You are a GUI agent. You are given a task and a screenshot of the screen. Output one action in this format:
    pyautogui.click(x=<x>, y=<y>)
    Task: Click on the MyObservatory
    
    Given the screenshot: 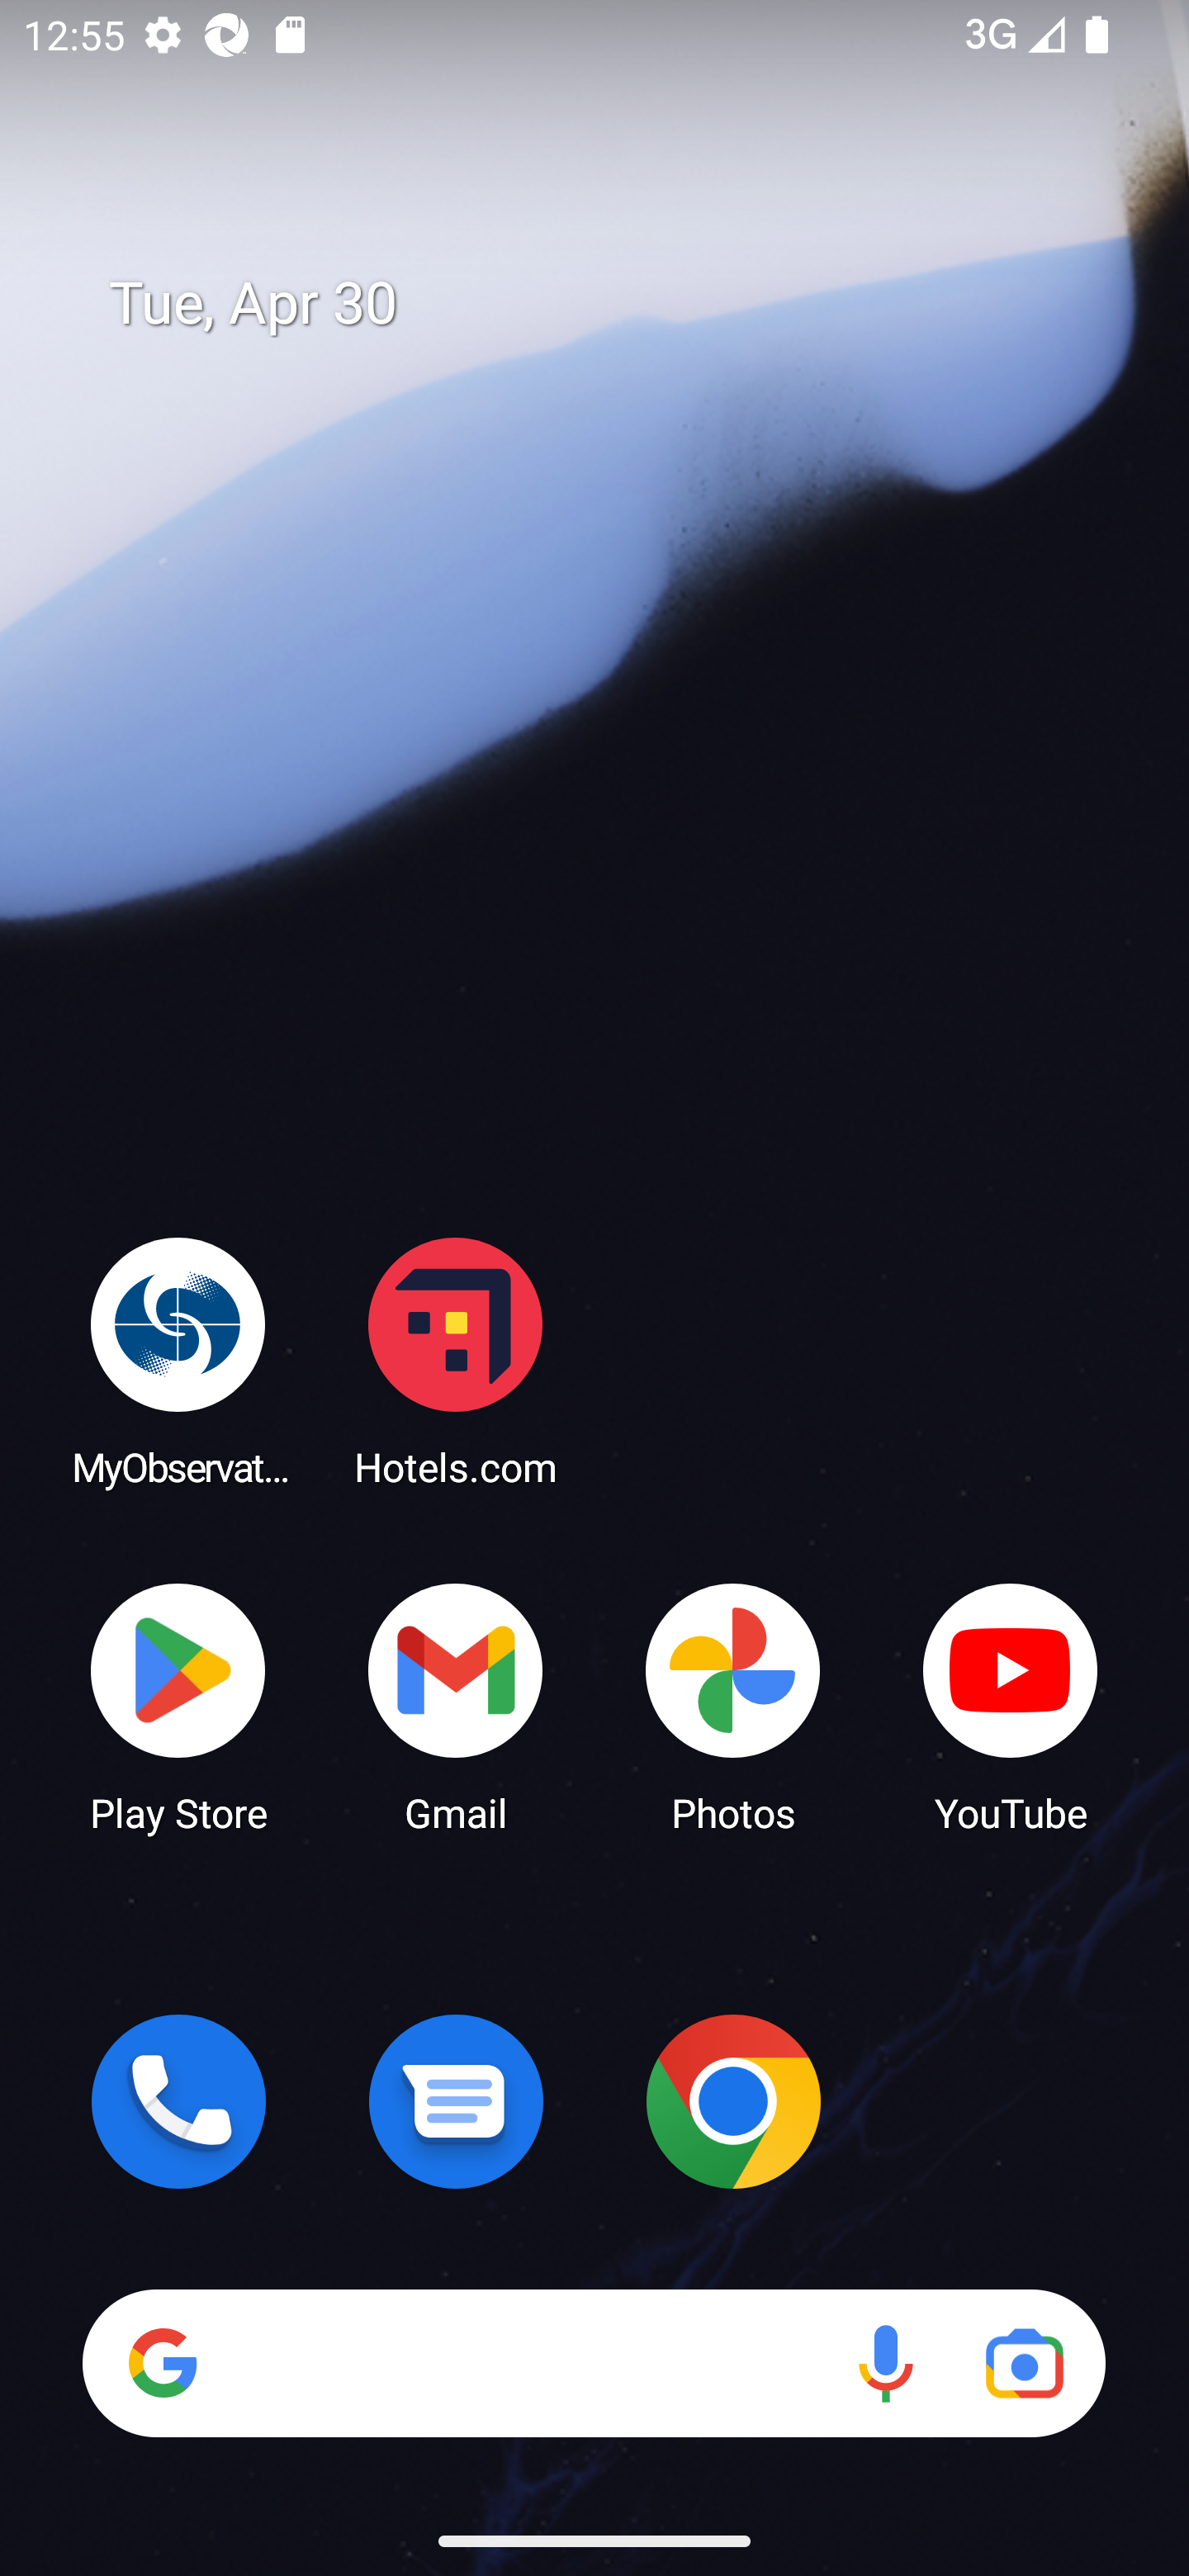 What is the action you would take?
    pyautogui.click(x=178, y=1361)
    